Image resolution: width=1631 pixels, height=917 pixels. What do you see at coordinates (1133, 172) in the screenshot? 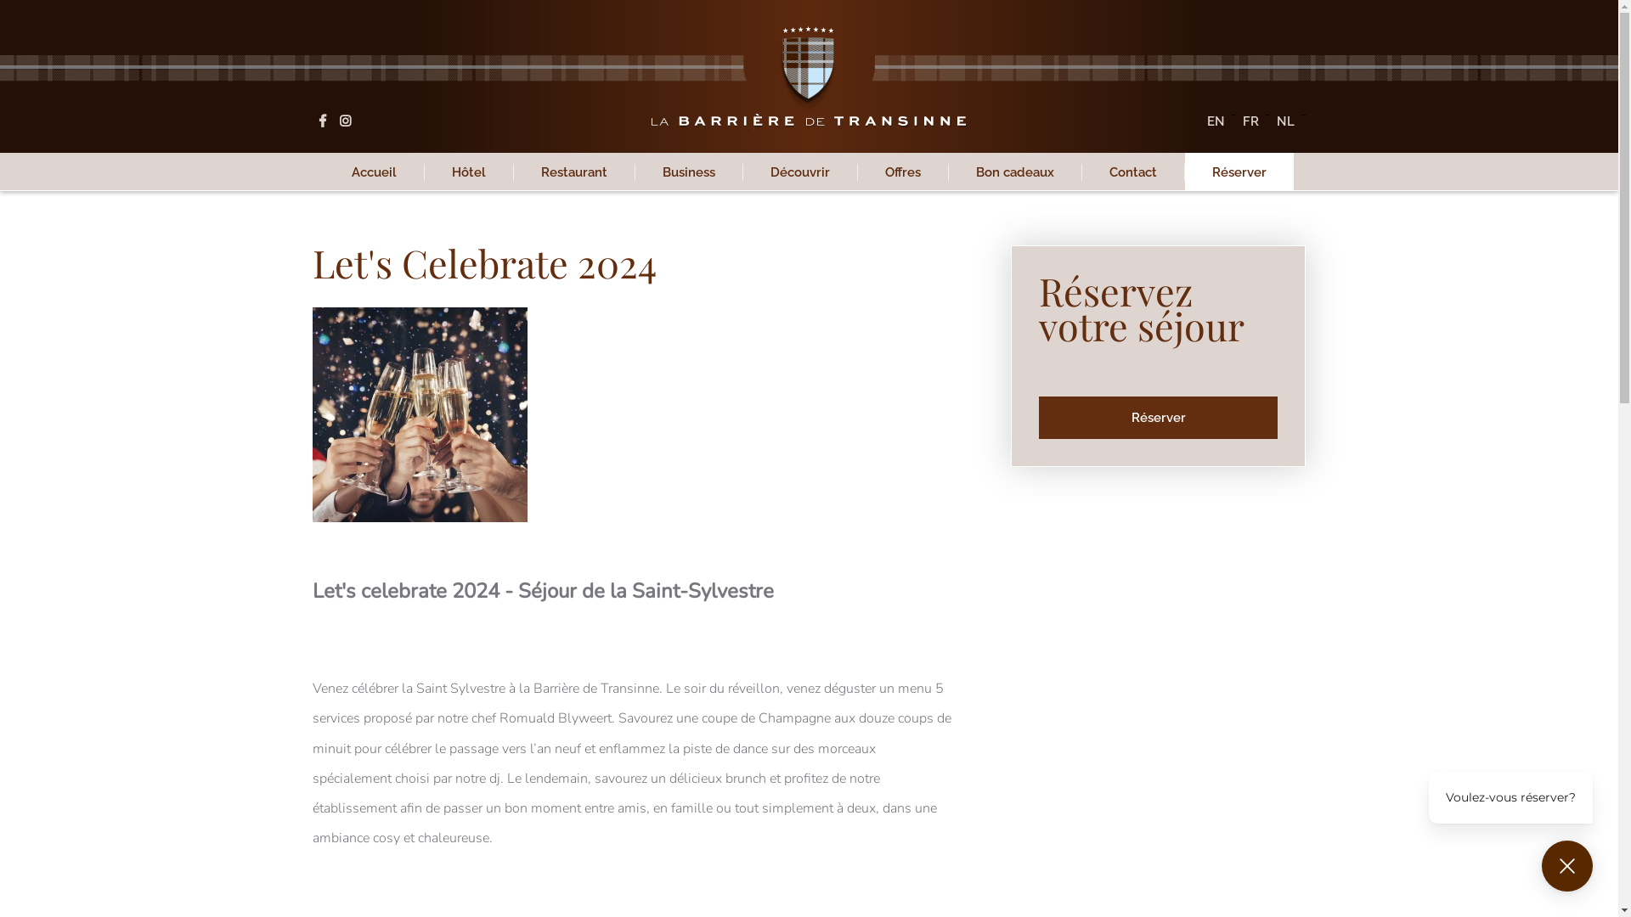
I see `Contact` at bounding box center [1133, 172].